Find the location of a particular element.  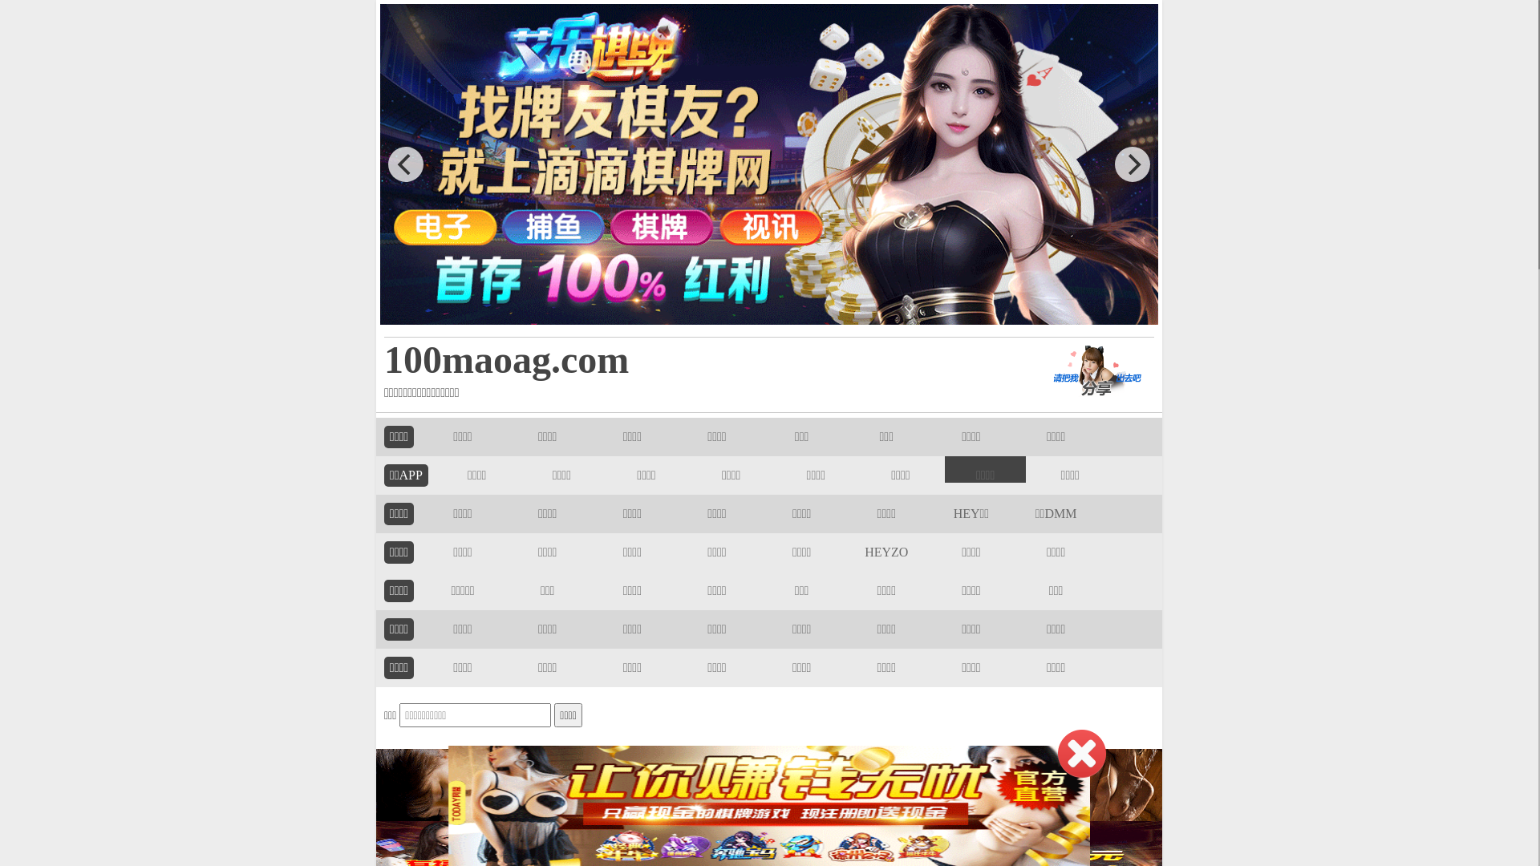

100maoag.com is located at coordinates (692, 359).